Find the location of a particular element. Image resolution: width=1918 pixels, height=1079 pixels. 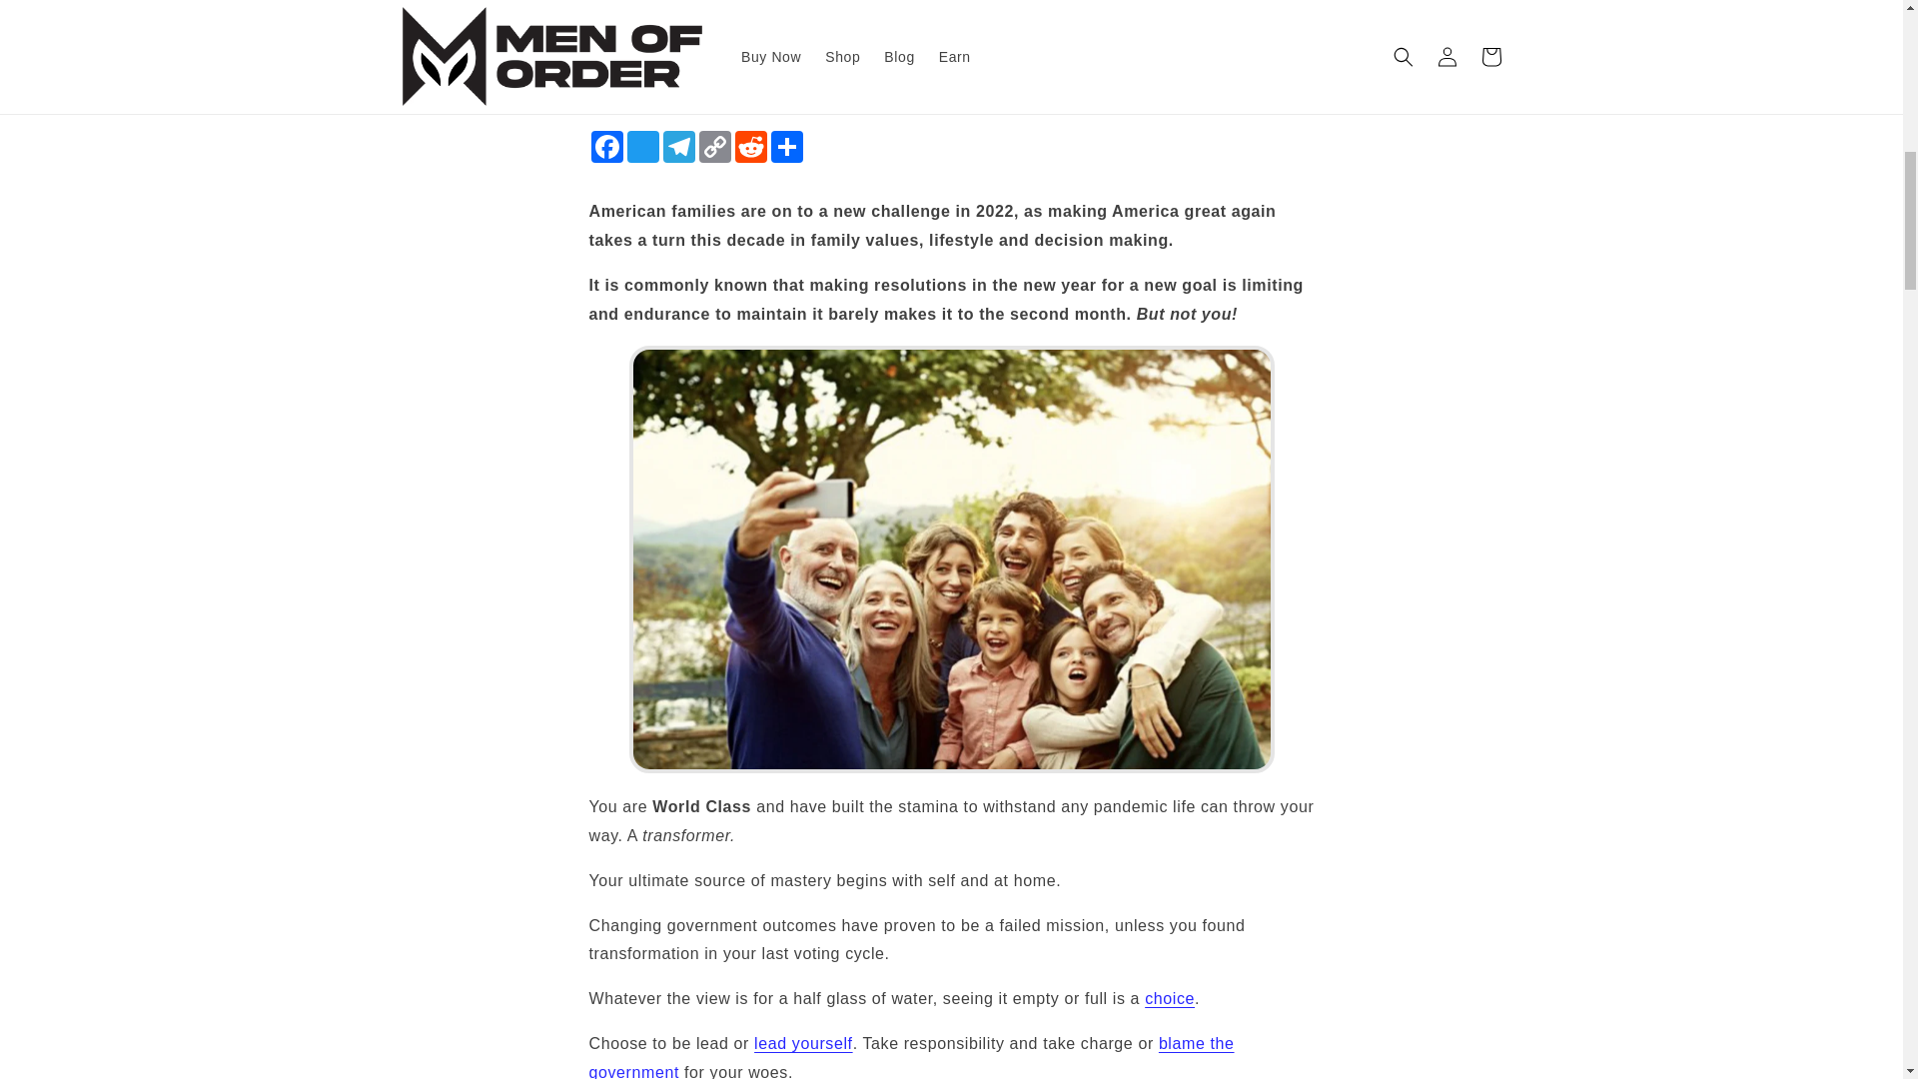

lead yourself is located at coordinates (803, 1043).